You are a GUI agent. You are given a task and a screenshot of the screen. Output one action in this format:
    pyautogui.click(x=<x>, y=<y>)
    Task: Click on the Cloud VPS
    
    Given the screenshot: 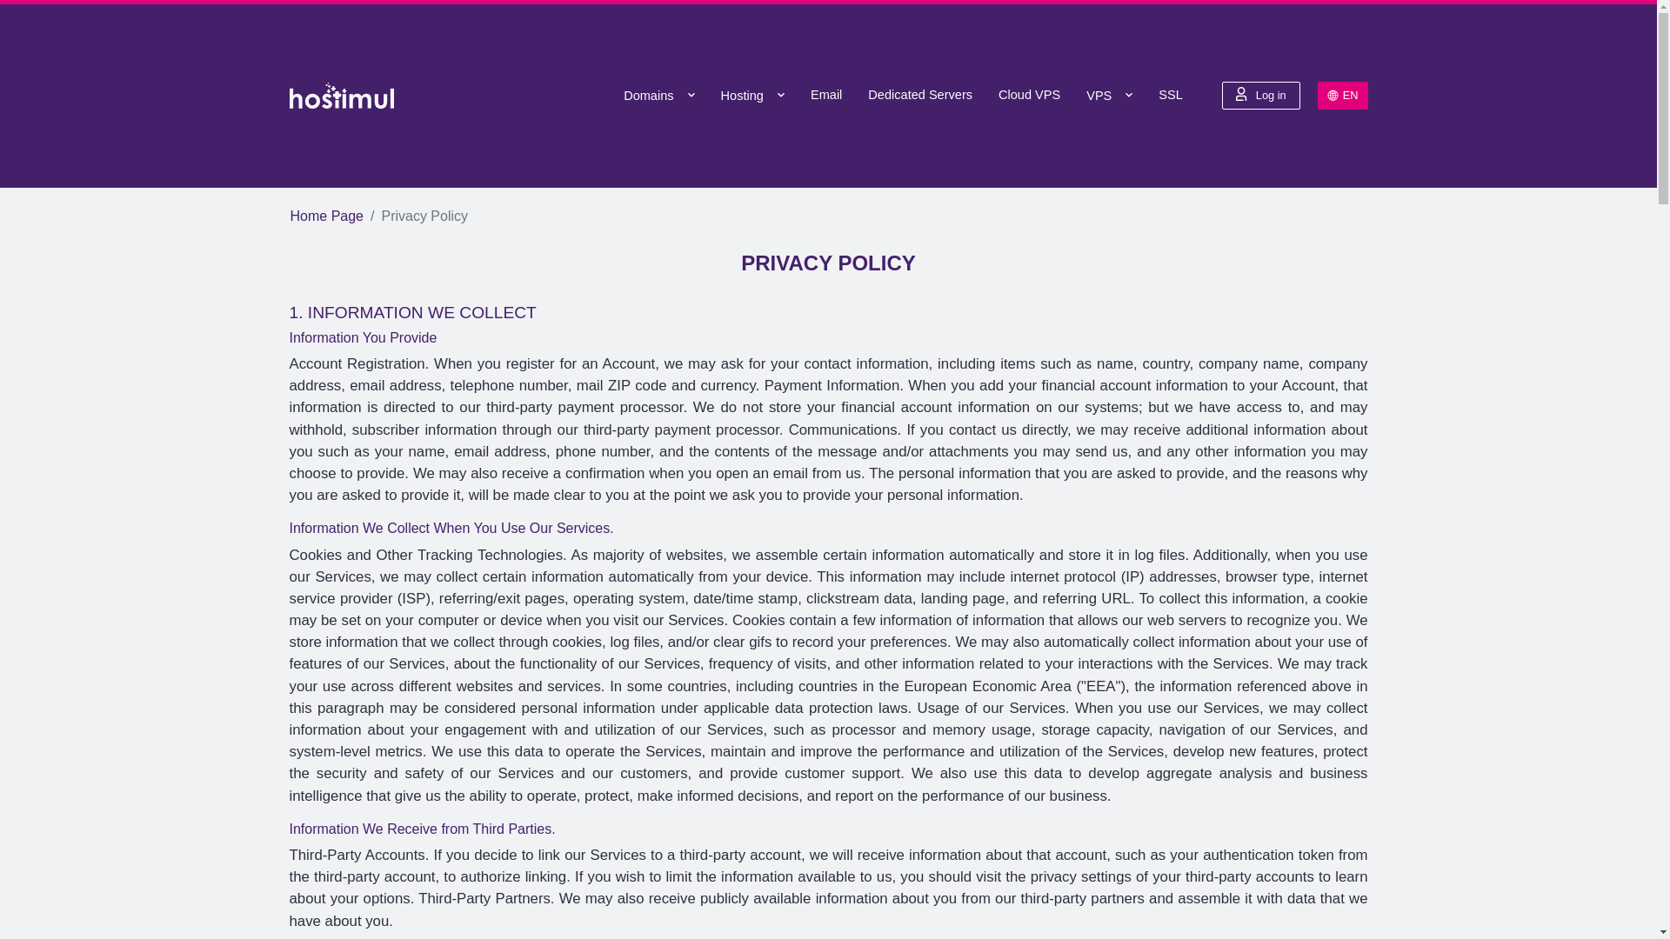 What is the action you would take?
    pyautogui.click(x=1029, y=96)
    